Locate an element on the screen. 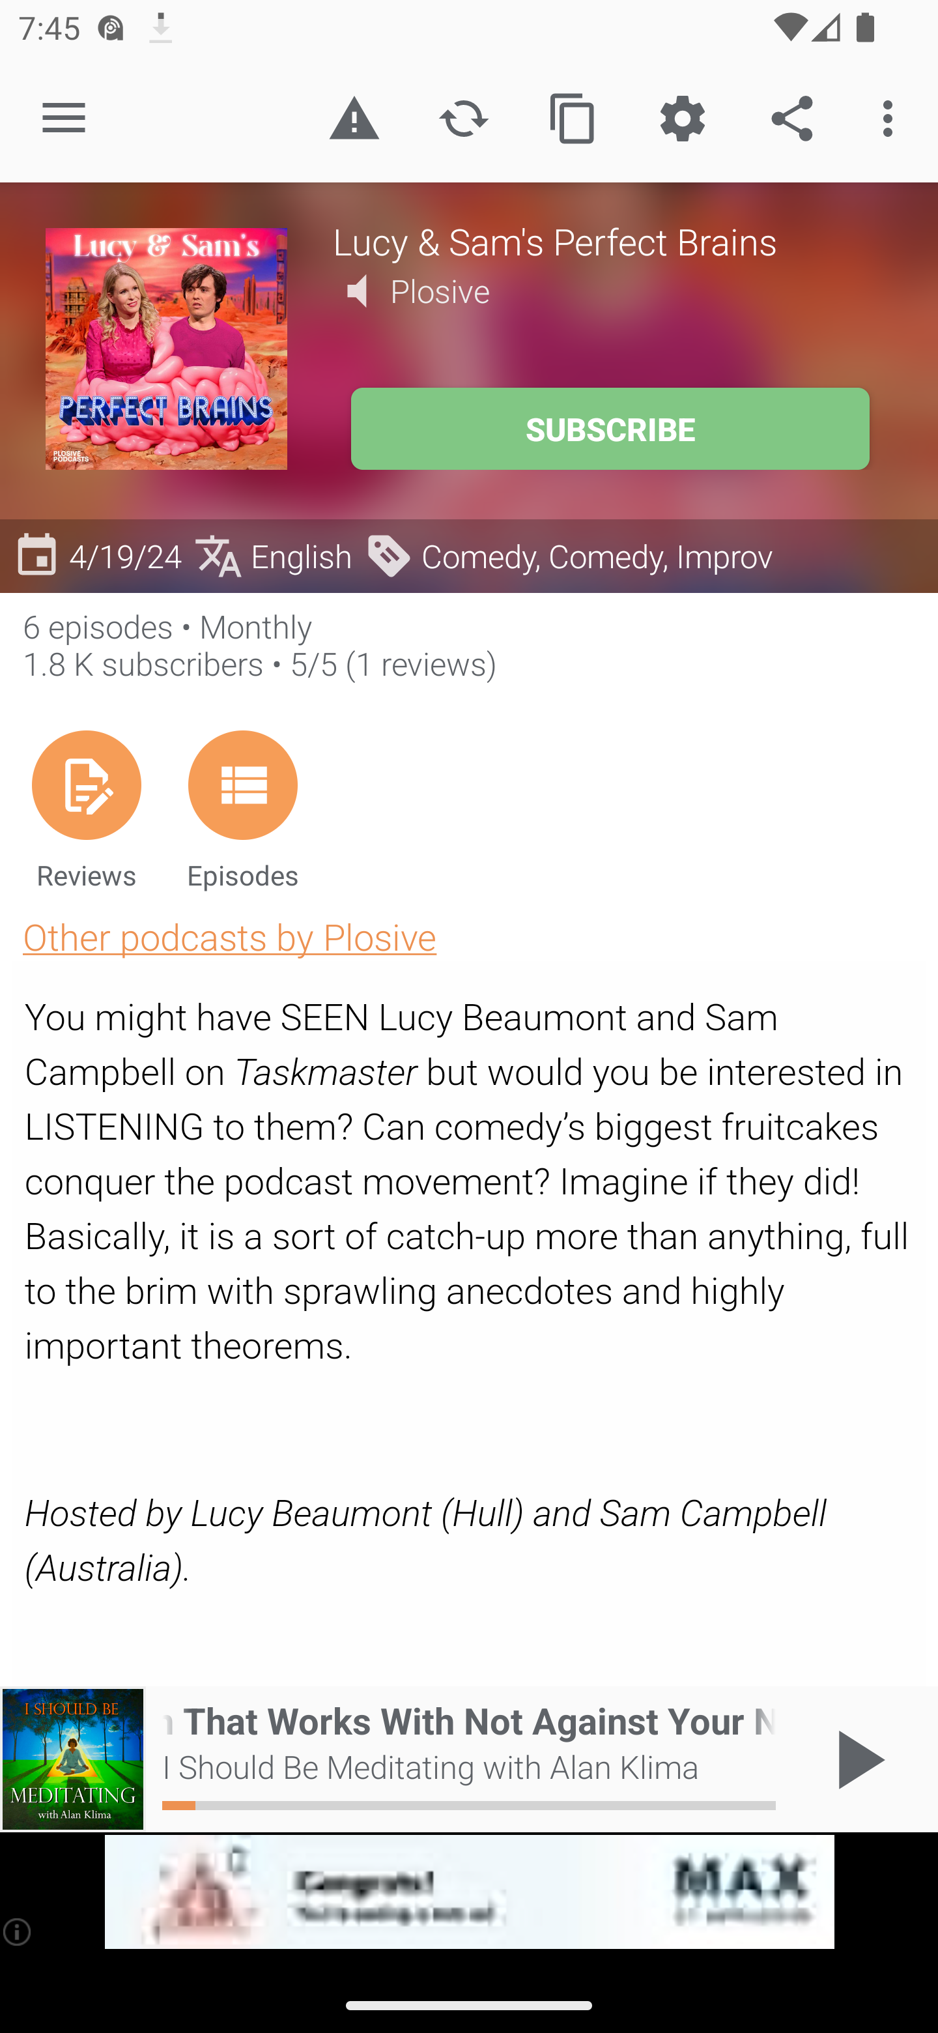 The height and width of the screenshot is (2033, 938). Play / Pause is located at coordinates (856, 1759).